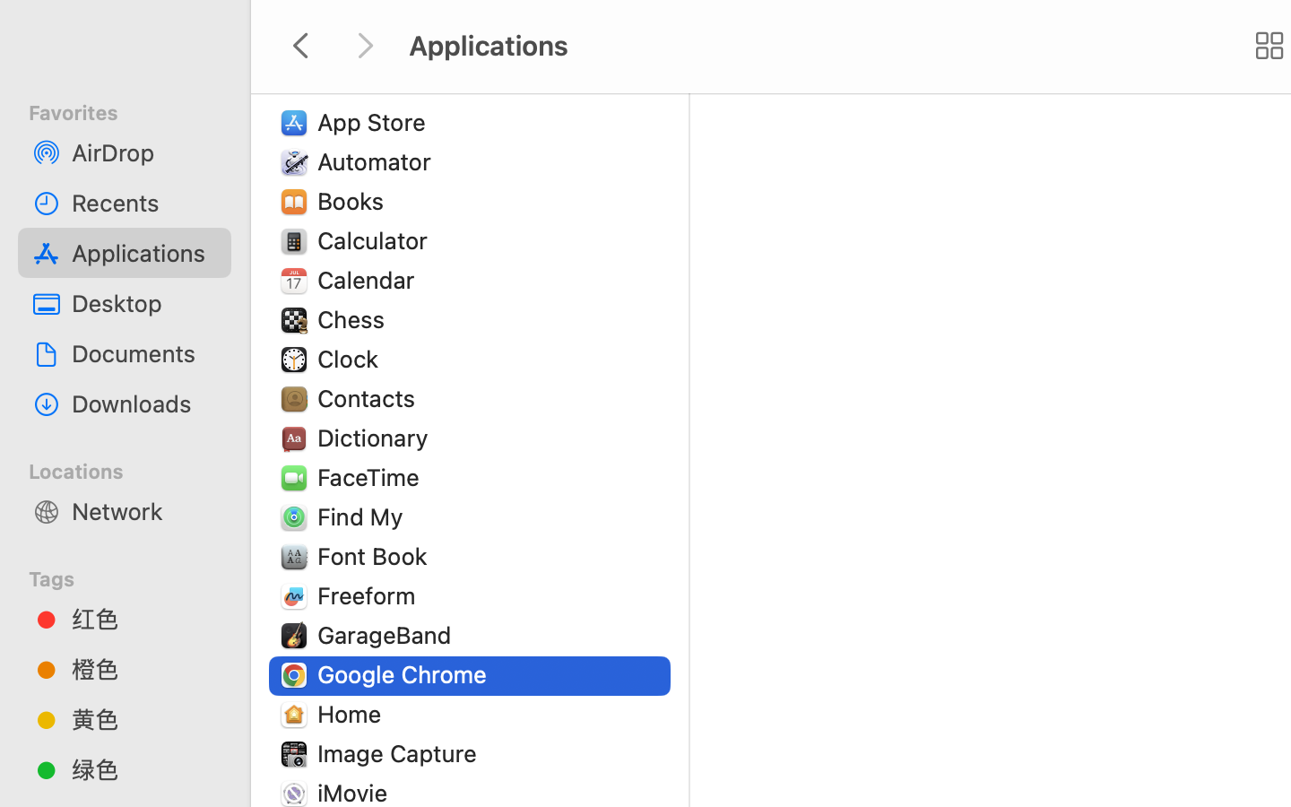 The image size is (1291, 807). Describe the element at coordinates (144, 769) in the screenshot. I see `绿色` at that location.